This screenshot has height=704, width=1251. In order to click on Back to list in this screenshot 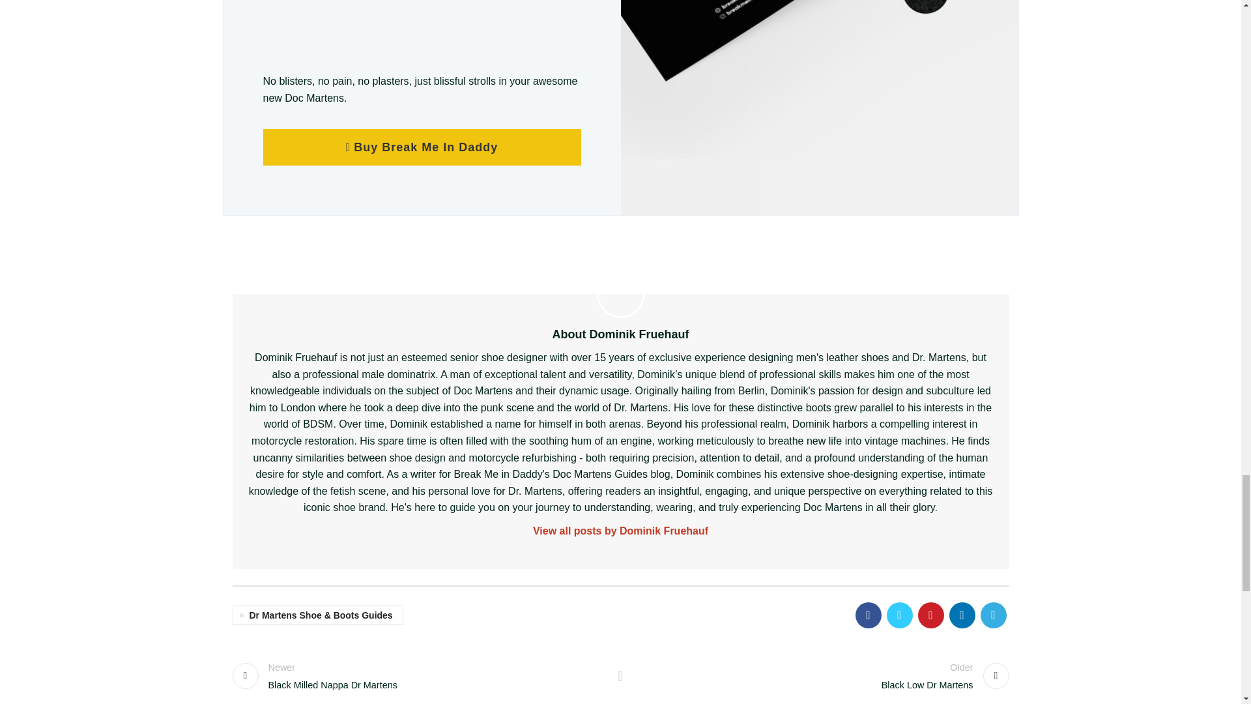, I will do `click(422, 147)`.